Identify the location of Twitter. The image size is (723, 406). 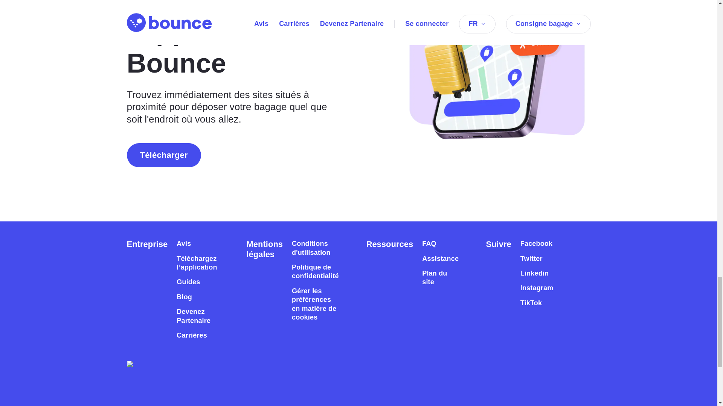
(532, 259).